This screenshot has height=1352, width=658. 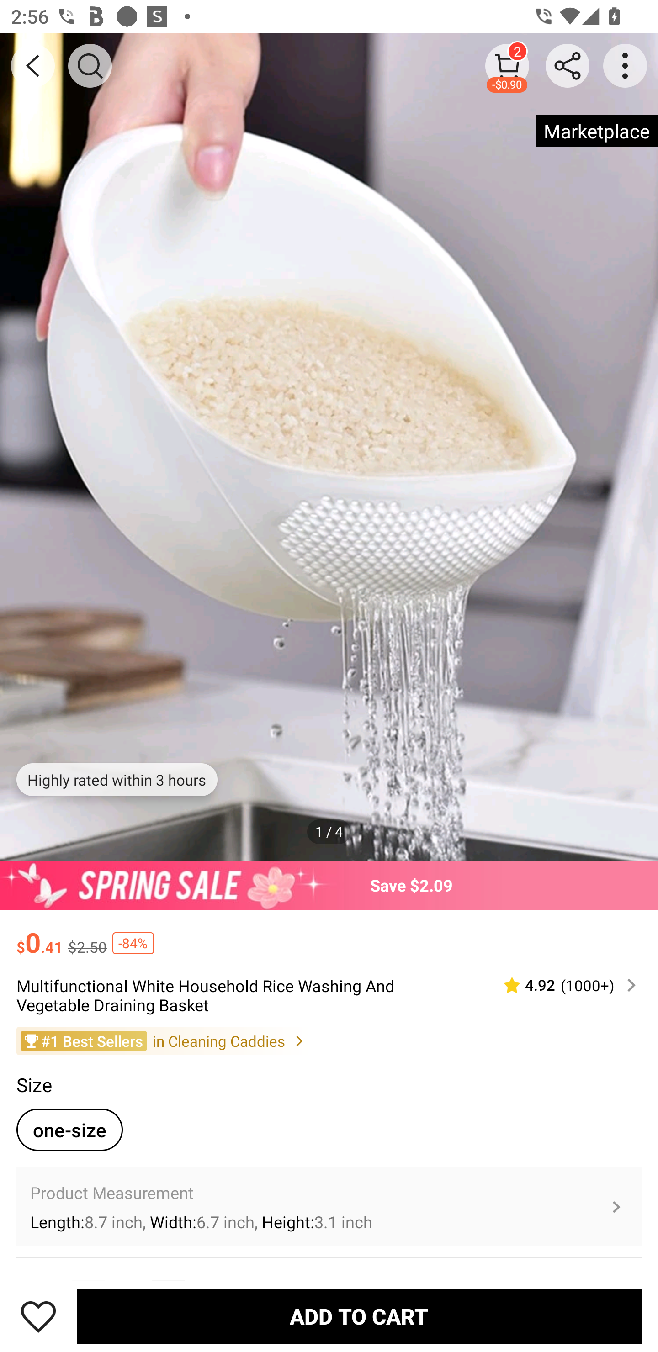 I want to click on 4.92 (1000‎+), so click(x=563, y=986).